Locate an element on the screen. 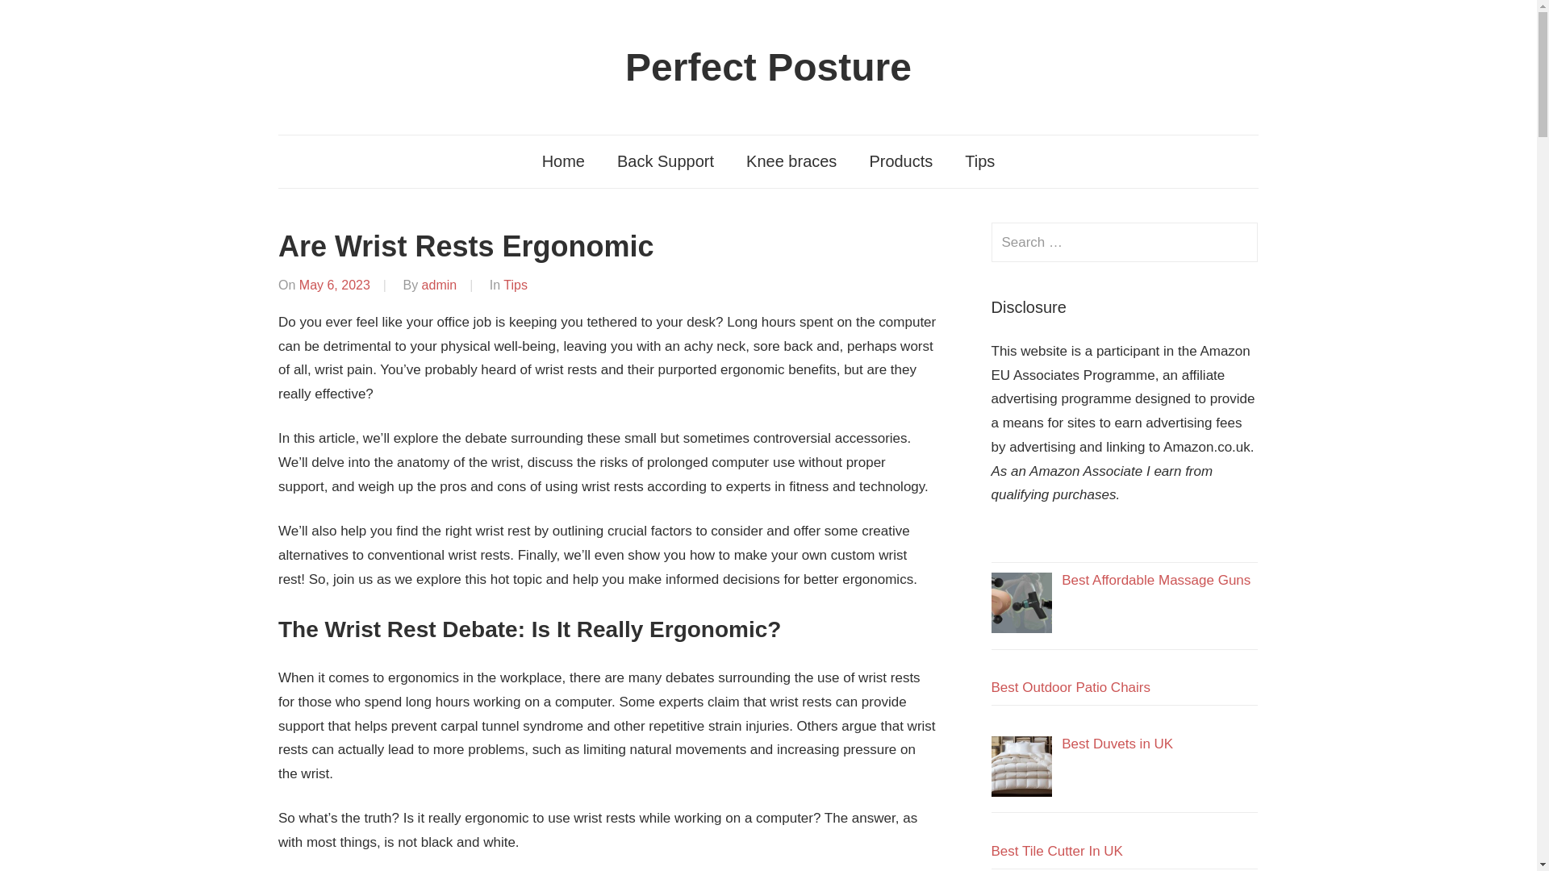  May 6, 2023 is located at coordinates (334, 284).